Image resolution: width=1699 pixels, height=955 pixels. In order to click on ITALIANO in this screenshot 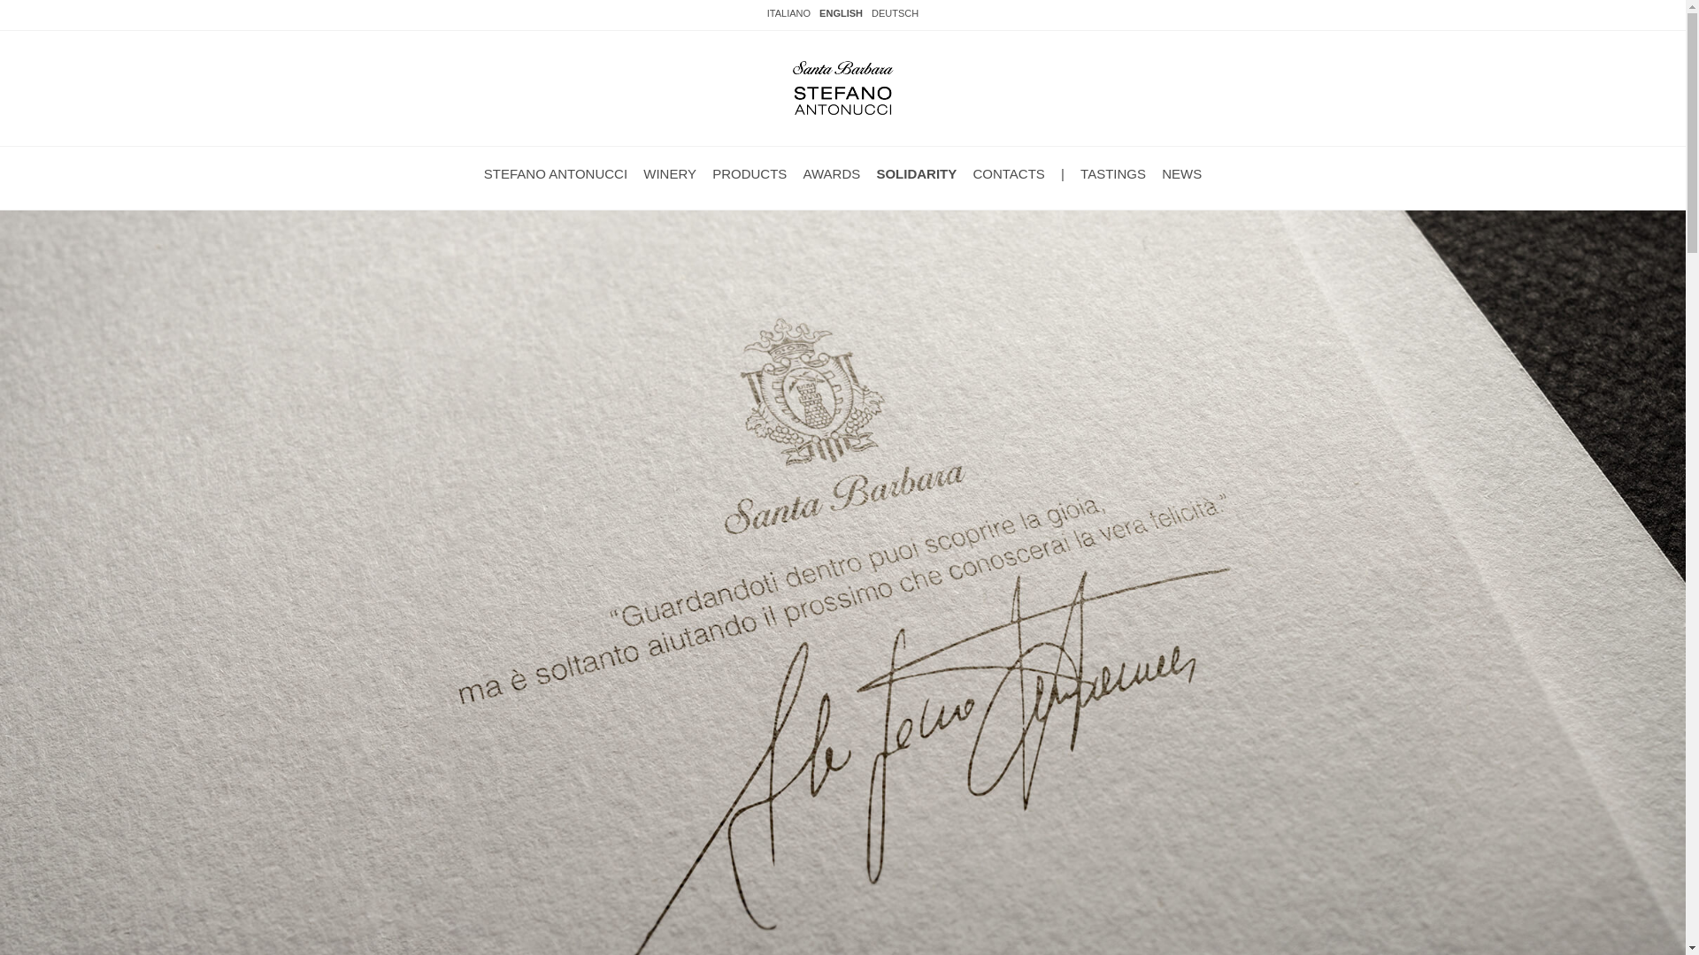, I will do `click(788, 12)`.